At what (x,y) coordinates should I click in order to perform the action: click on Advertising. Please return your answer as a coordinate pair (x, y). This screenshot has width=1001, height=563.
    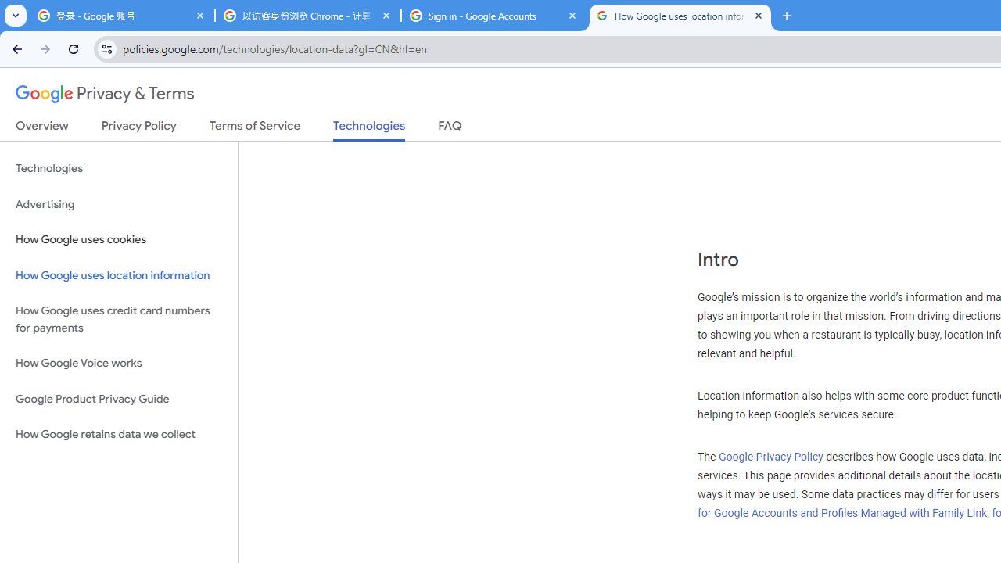
    Looking at the image, I should click on (119, 205).